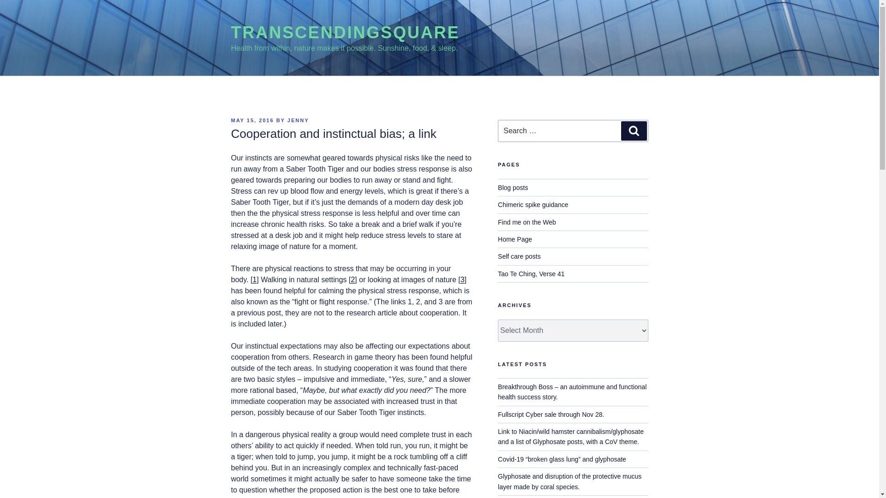 The image size is (886, 498). Describe the element at coordinates (513, 187) in the screenshot. I see `Blog posts` at that location.